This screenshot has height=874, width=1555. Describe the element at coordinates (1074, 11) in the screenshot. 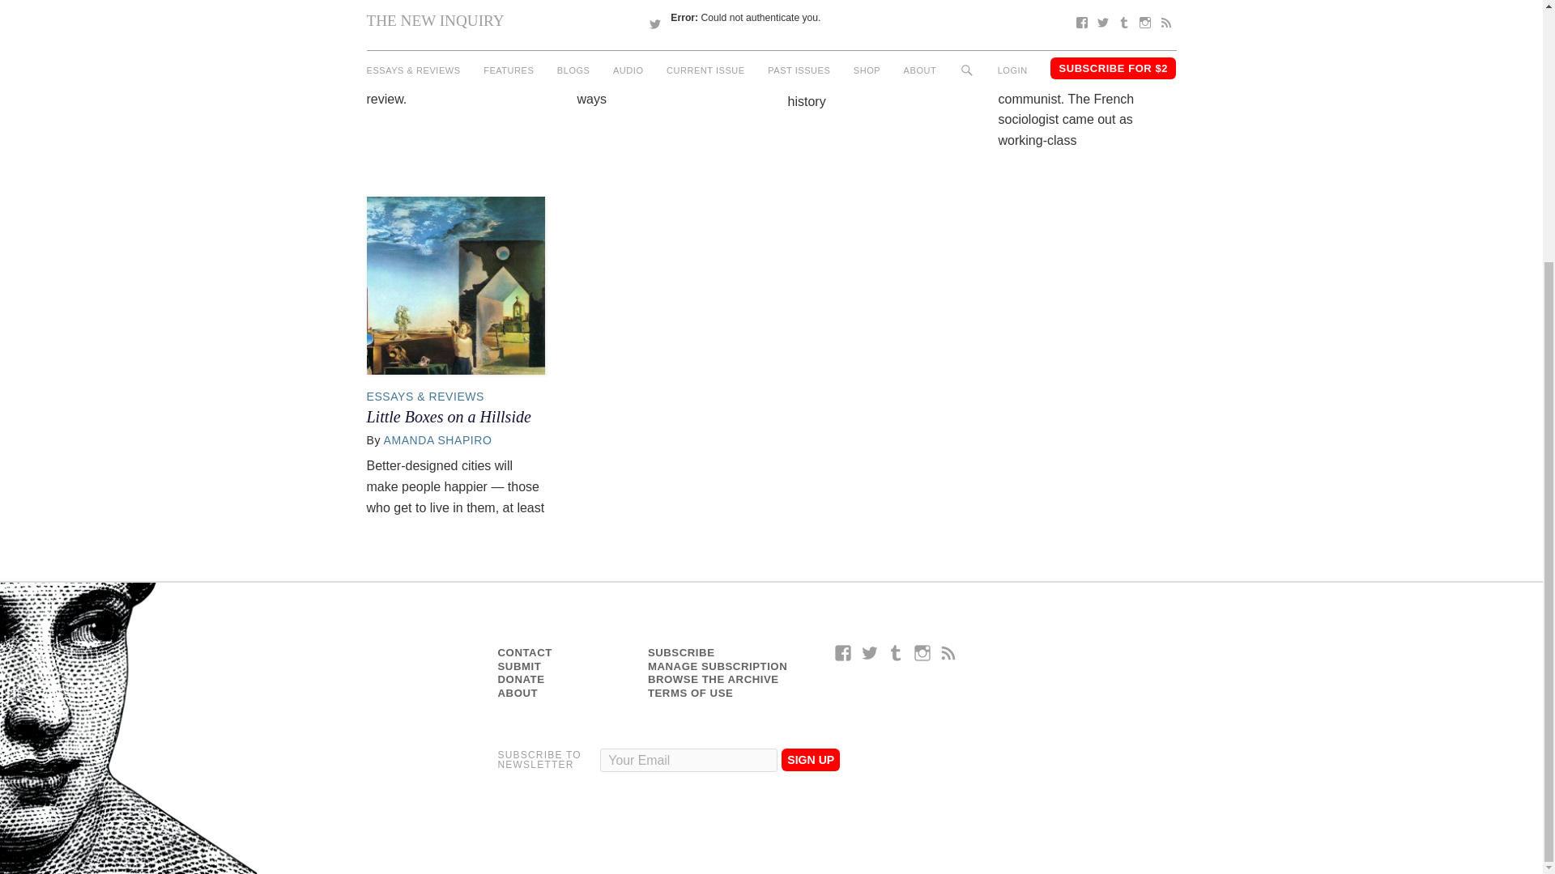

I see `MICHAEL ANDREWS` at that location.